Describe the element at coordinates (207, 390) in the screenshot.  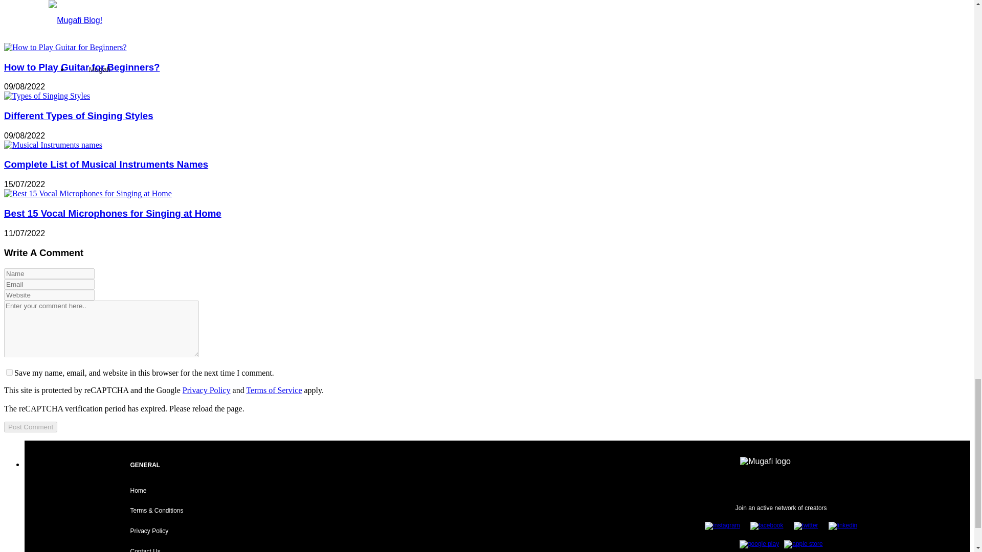
I see `Privacy Policy` at that location.